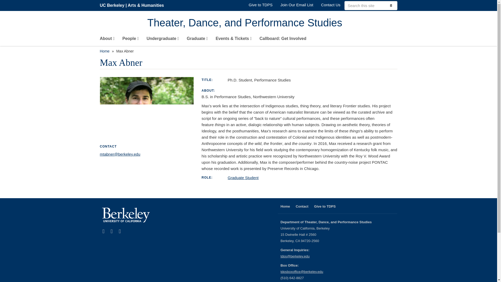  Describe the element at coordinates (272, 23) in the screenshot. I see `Home` at that location.